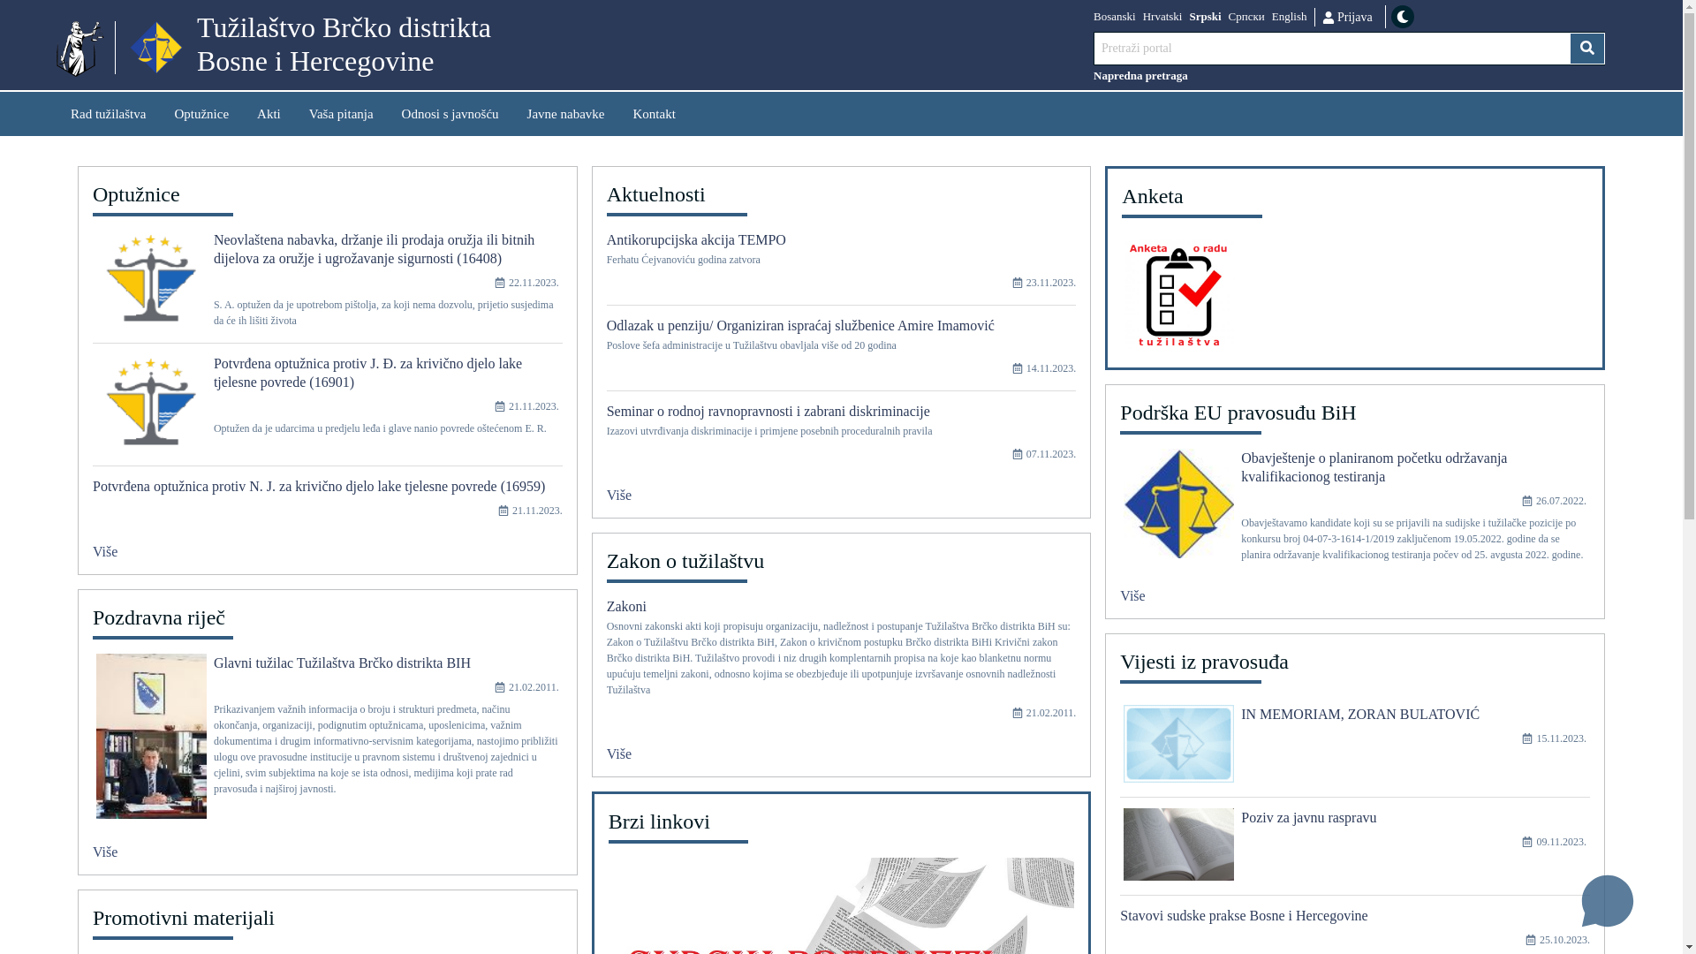  Describe the element at coordinates (654, 113) in the screenshot. I see `Kontakt` at that location.